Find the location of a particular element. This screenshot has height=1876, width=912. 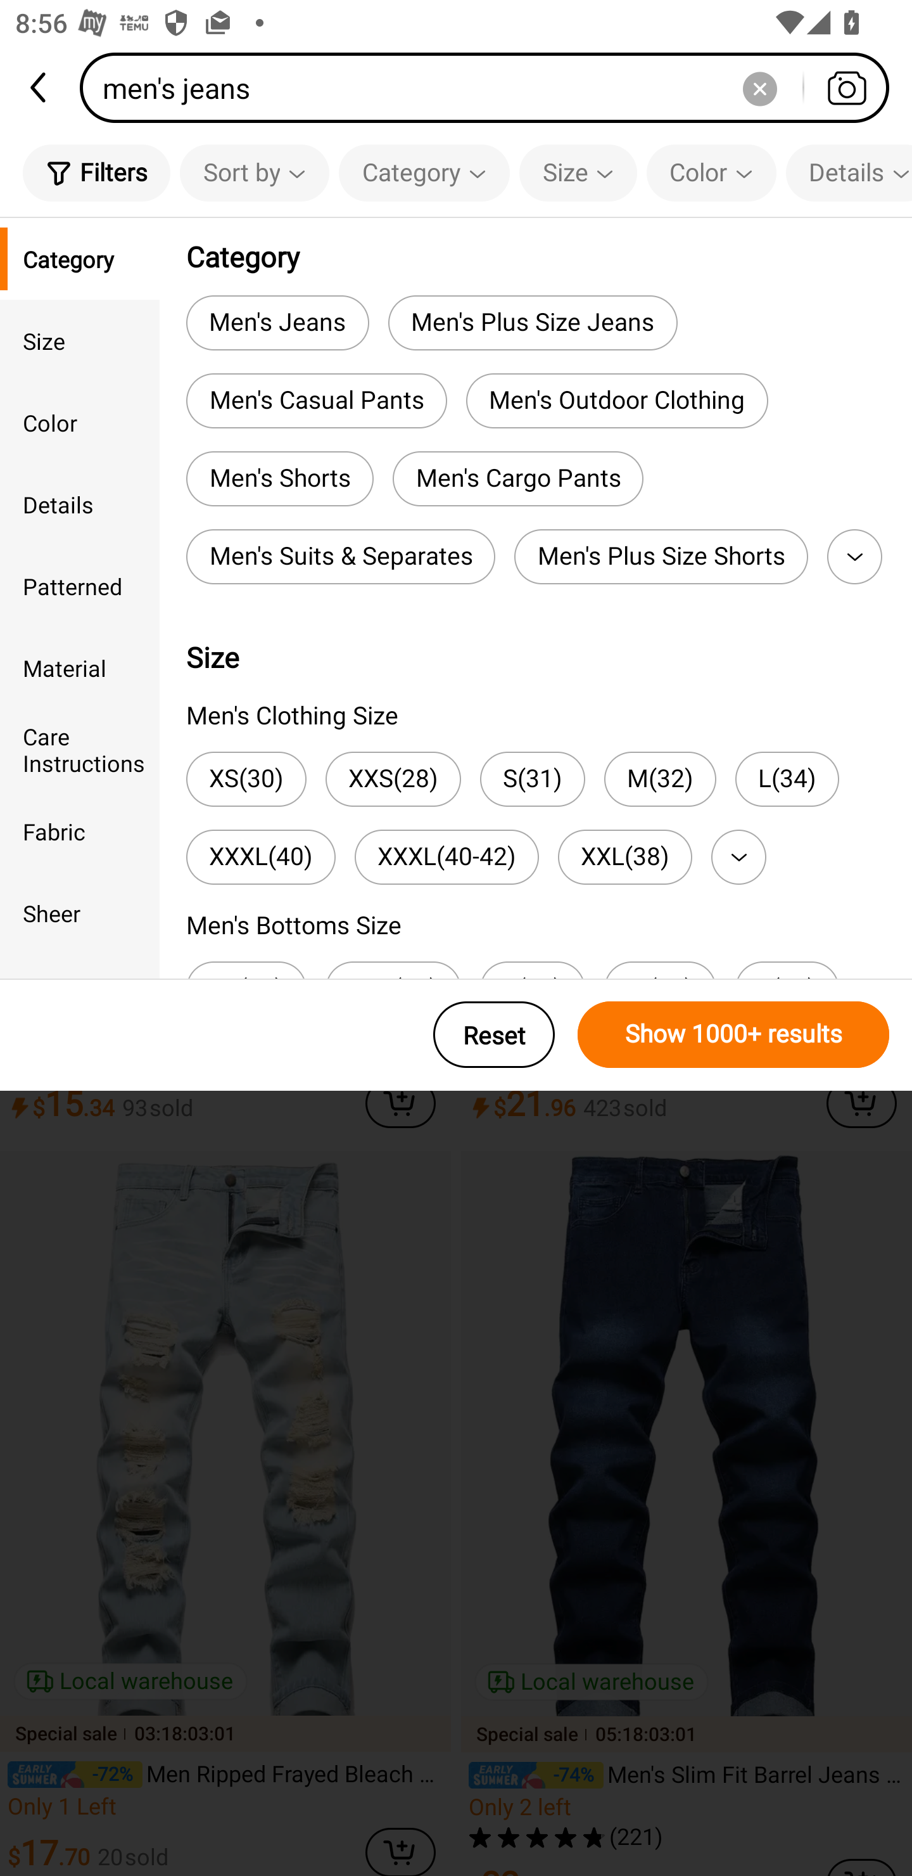

Care Instructions is located at coordinates (80, 749).